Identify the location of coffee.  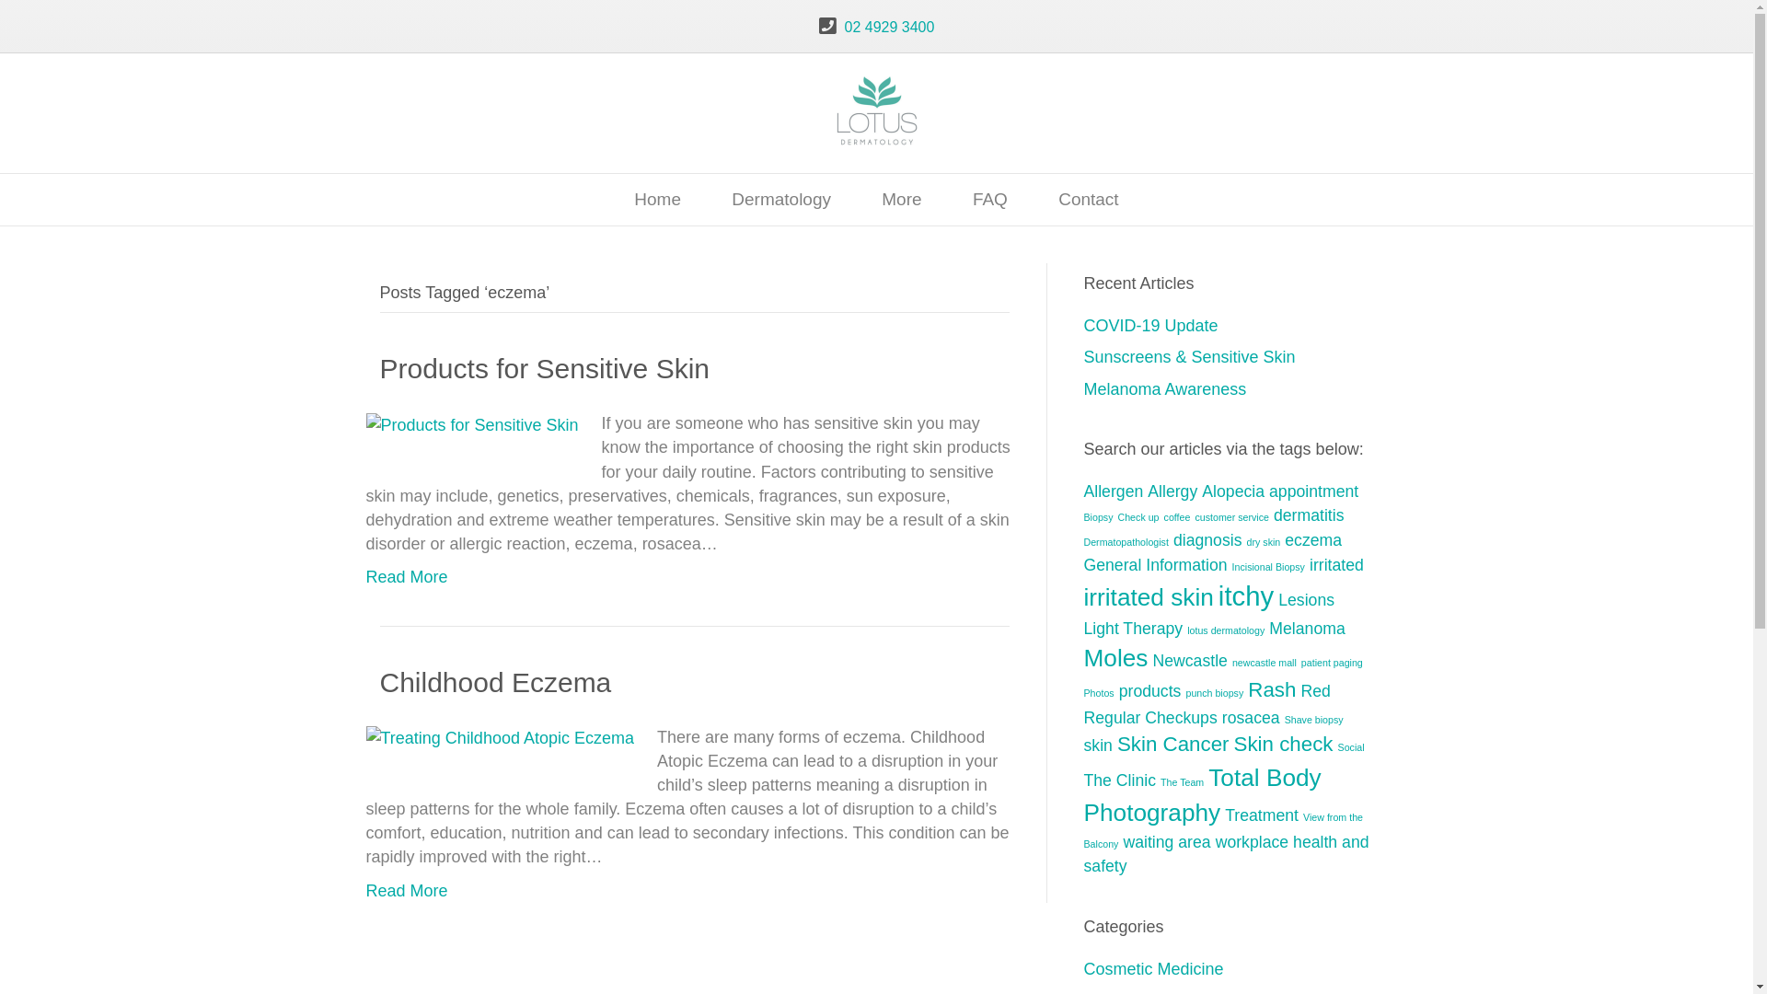
(1178, 517).